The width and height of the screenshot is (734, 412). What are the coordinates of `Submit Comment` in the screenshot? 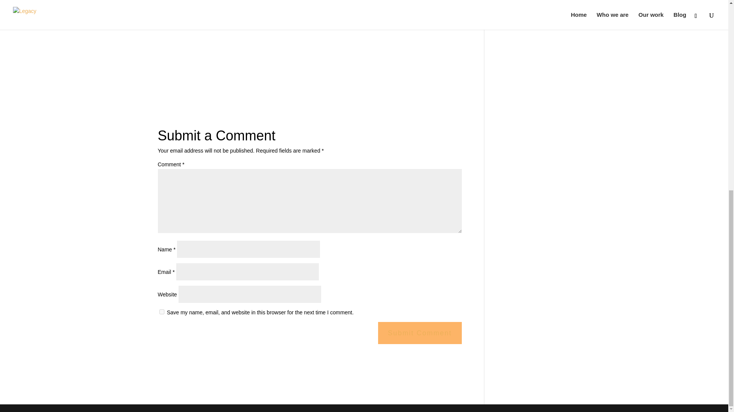 It's located at (420, 333).